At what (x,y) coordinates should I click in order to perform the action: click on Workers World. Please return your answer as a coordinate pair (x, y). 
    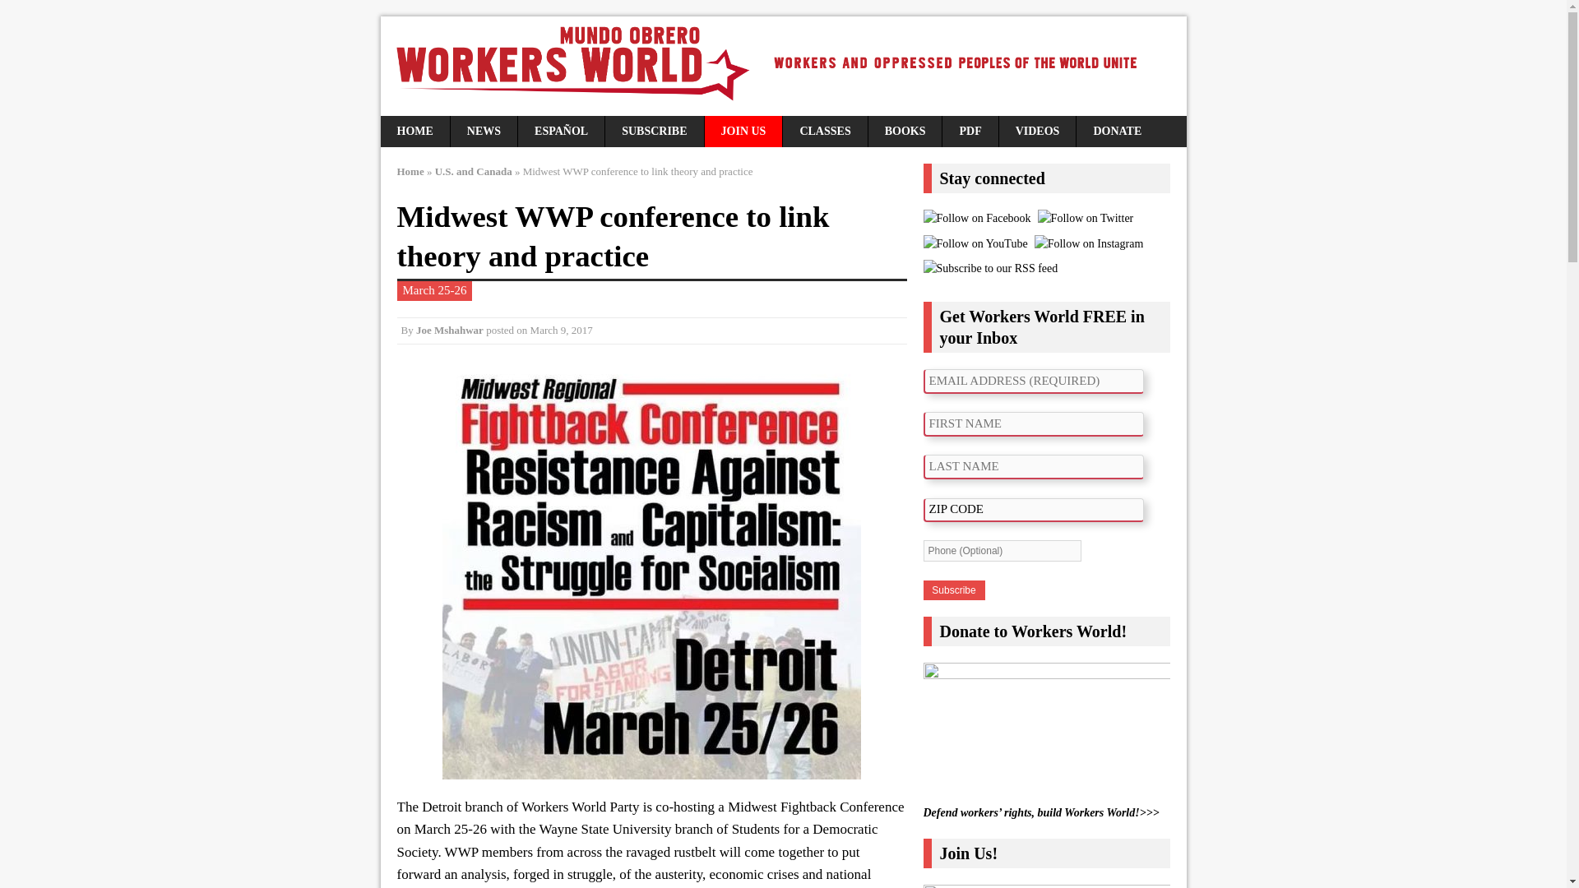
    Looking at the image, I should click on (783, 66).